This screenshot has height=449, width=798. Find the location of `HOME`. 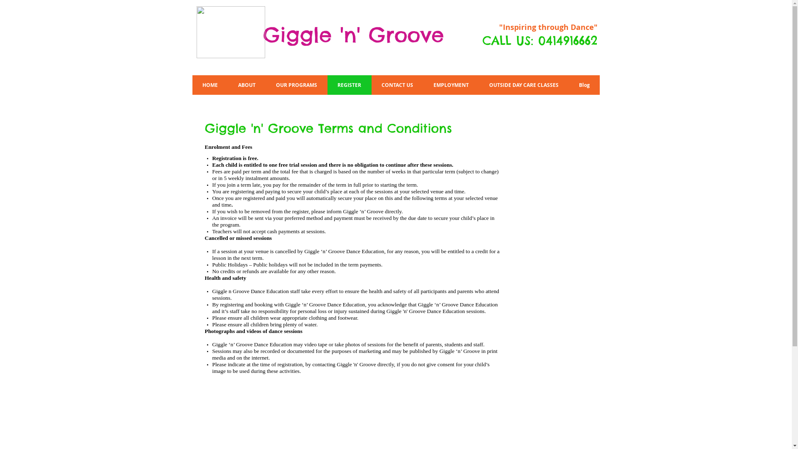

HOME is located at coordinates (210, 85).